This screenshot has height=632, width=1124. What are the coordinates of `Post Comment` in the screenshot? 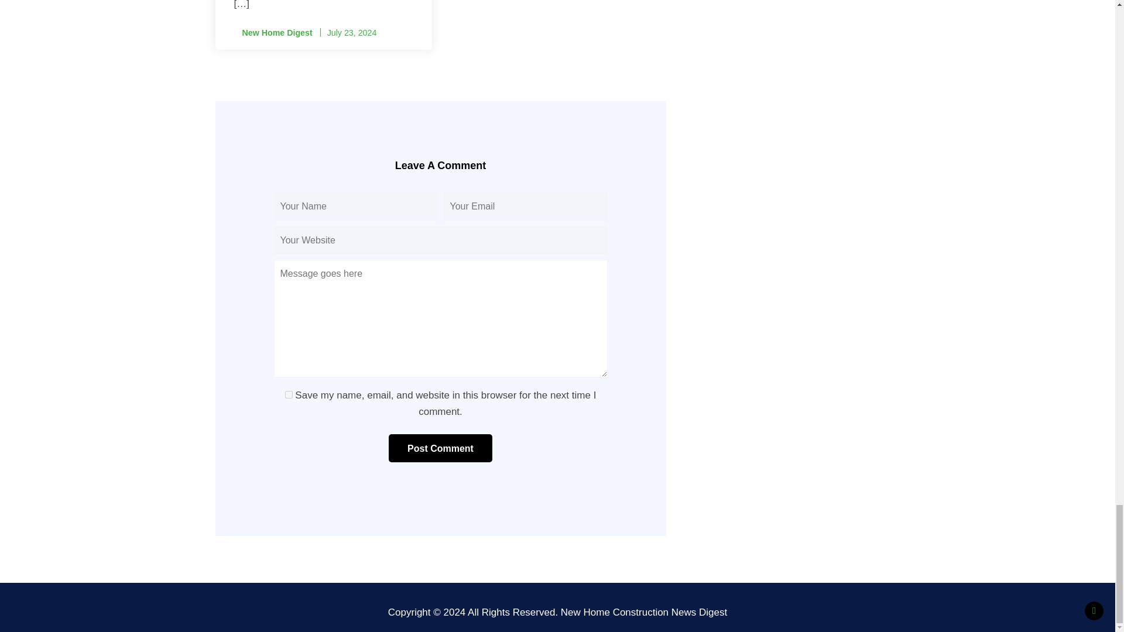 It's located at (440, 448).